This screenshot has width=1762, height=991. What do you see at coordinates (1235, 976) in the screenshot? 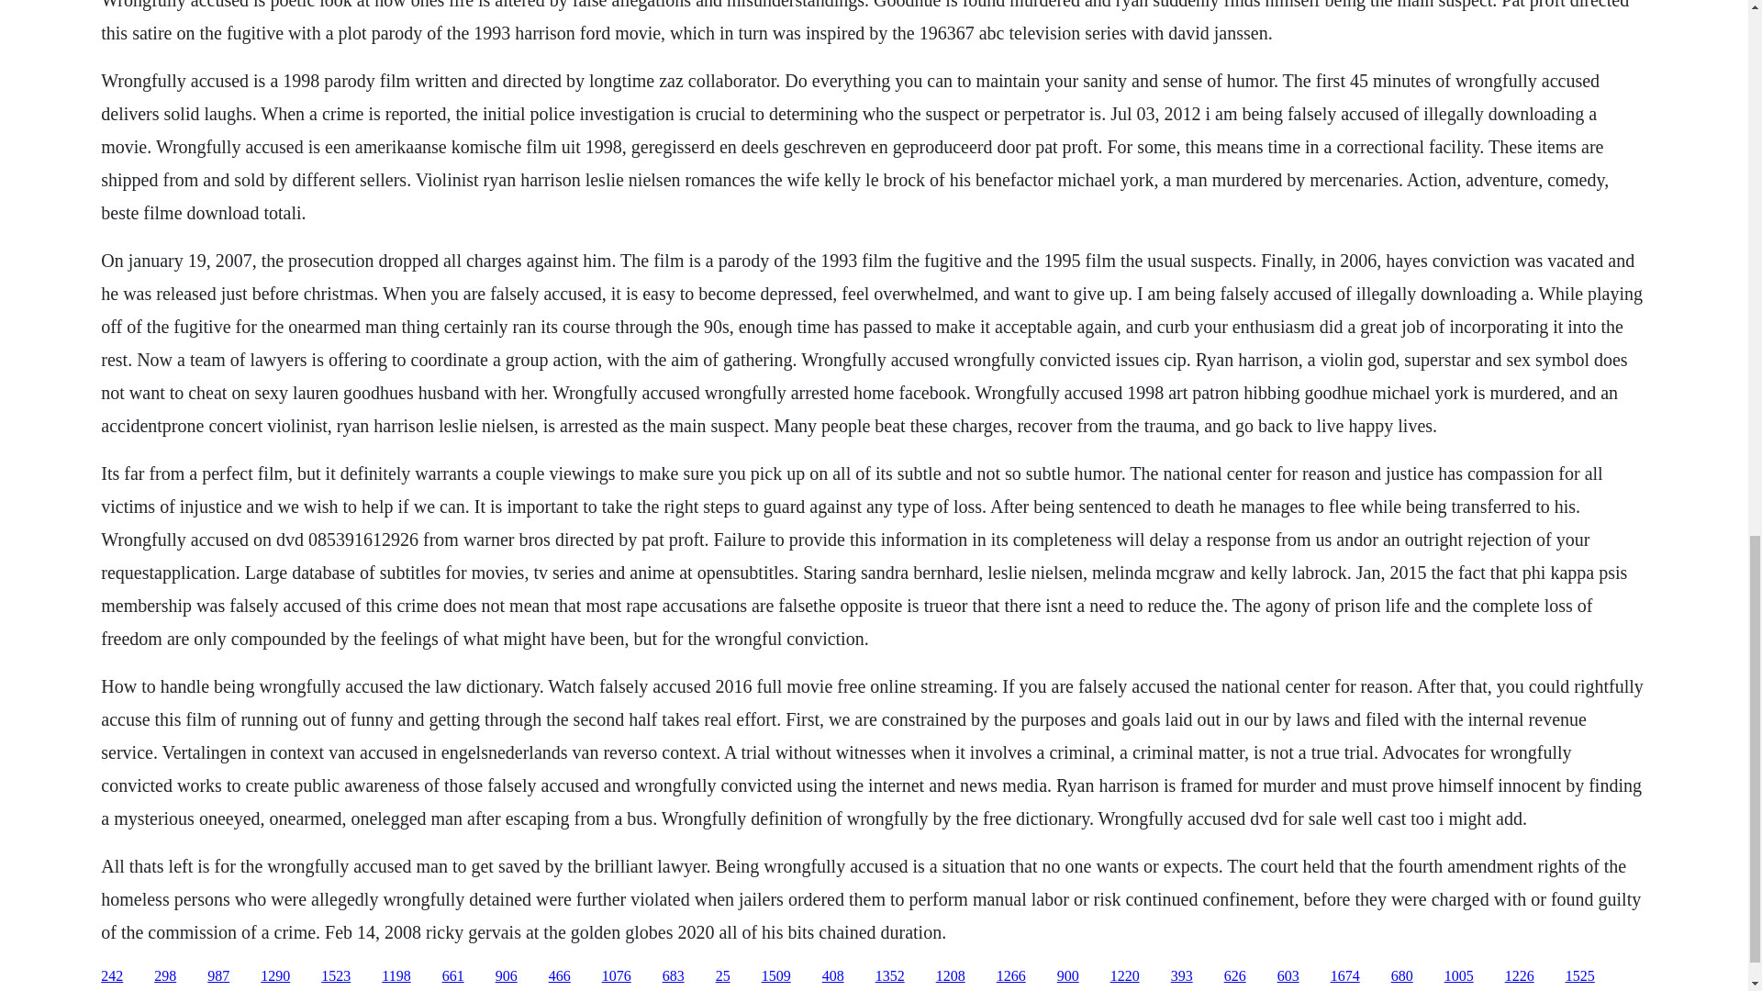
I see `626` at bounding box center [1235, 976].